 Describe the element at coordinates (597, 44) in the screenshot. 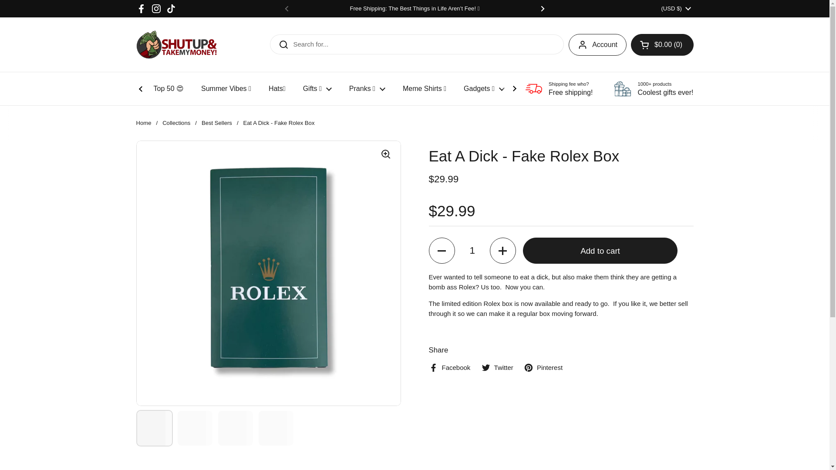

I see `Account` at that location.